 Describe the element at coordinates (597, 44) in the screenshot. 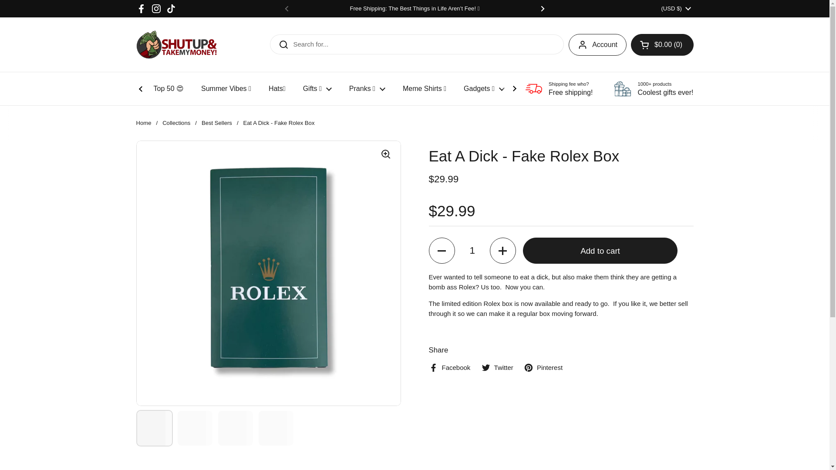

I see `Account` at that location.